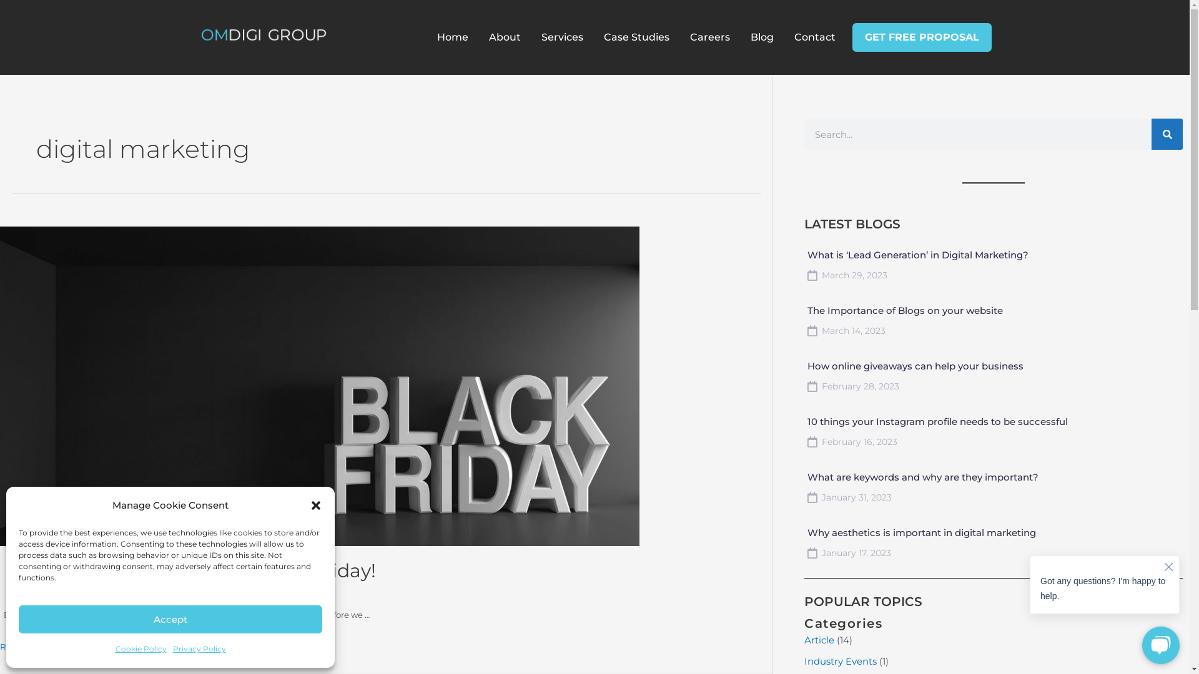  What do you see at coordinates (505, 37) in the screenshot?
I see `About` at bounding box center [505, 37].